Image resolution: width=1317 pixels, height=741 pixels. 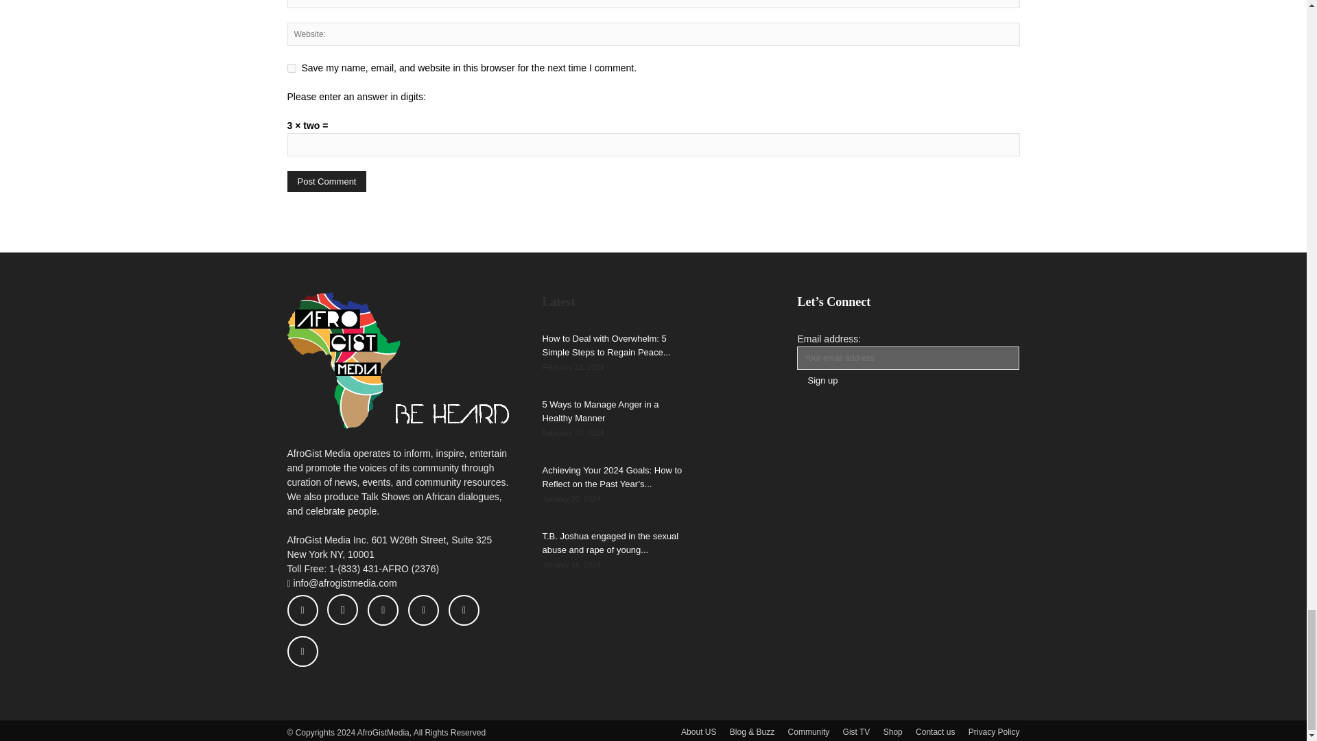 I want to click on Post Comment, so click(x=327, y=181).